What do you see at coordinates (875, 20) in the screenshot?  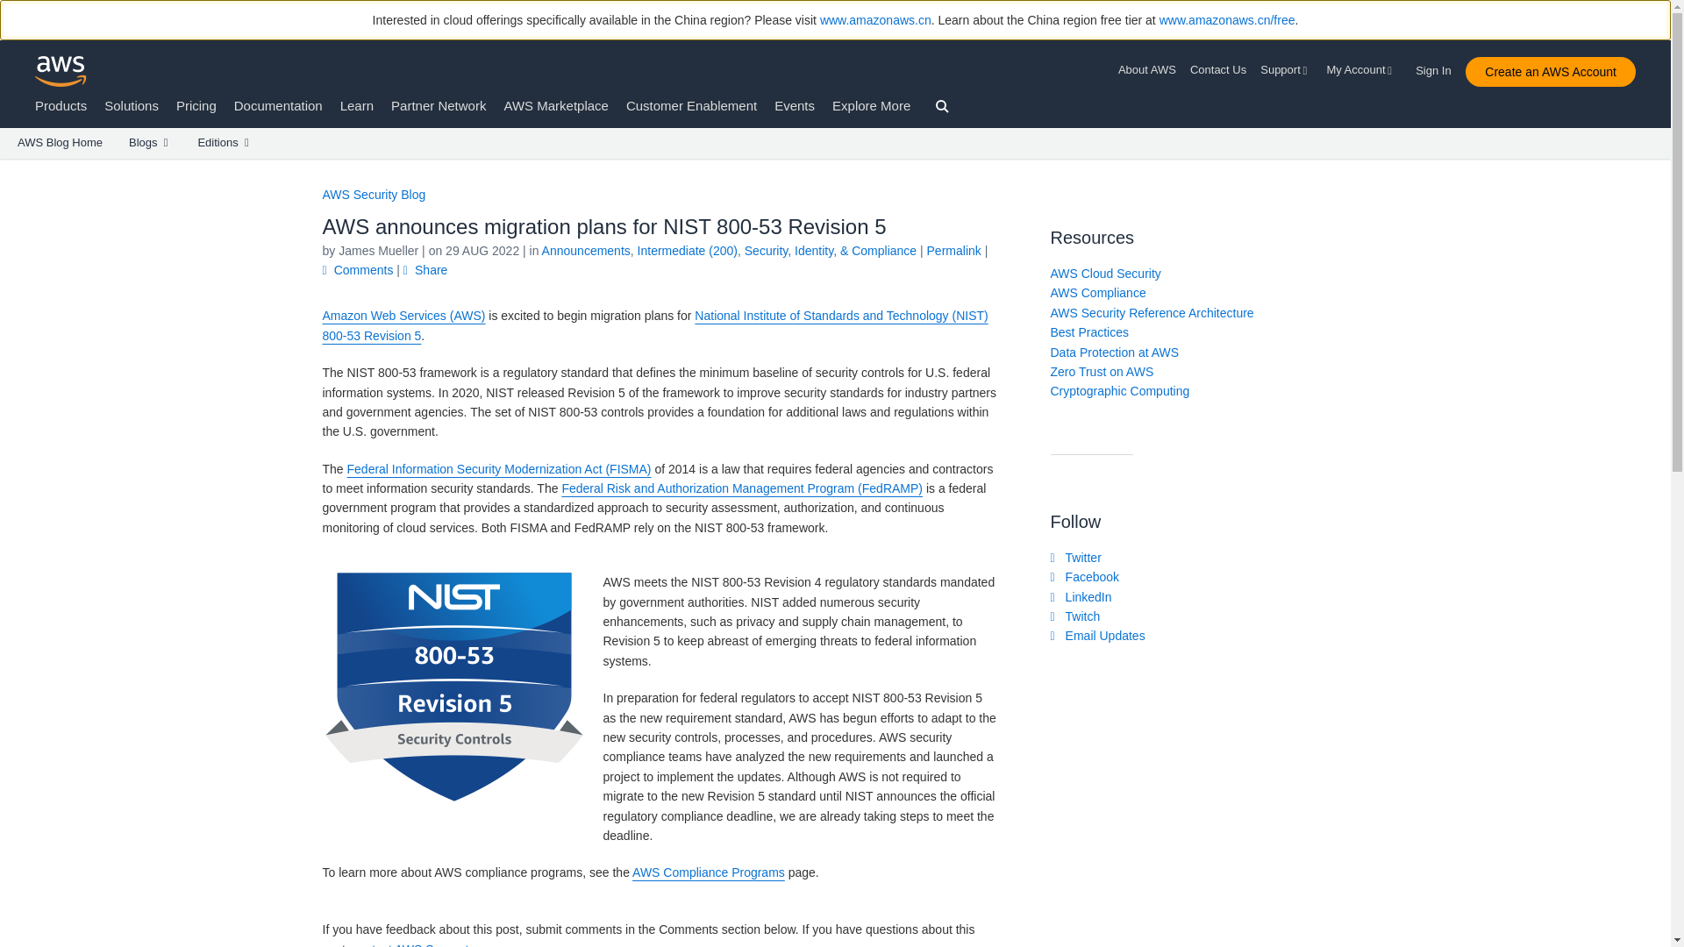 I see `www.amazonaws.cn` at bounding box center [875, 20].